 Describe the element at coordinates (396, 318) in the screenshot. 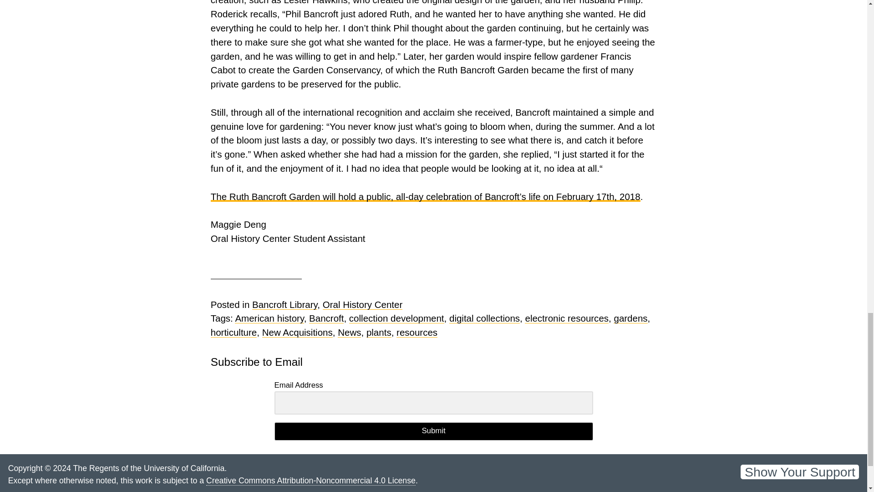

I see `collection development` at that location.